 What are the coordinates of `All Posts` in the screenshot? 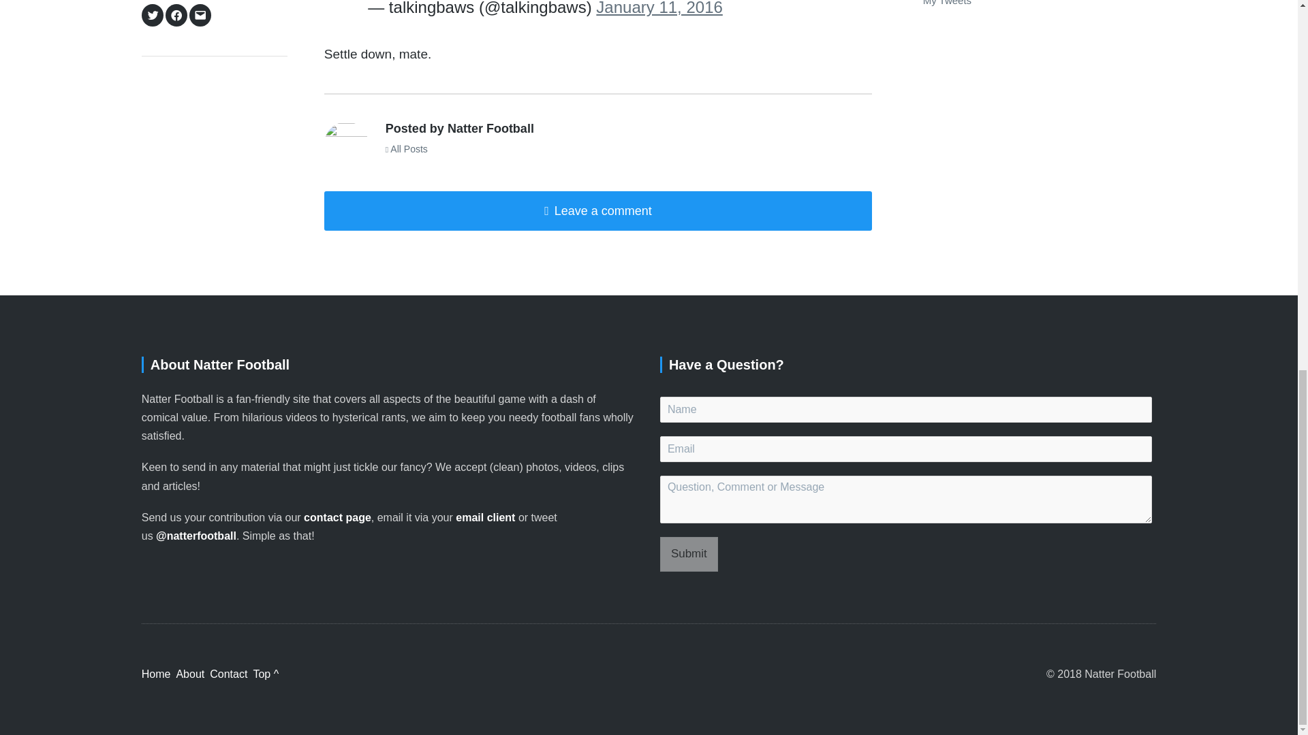 It's located at (406, 148).